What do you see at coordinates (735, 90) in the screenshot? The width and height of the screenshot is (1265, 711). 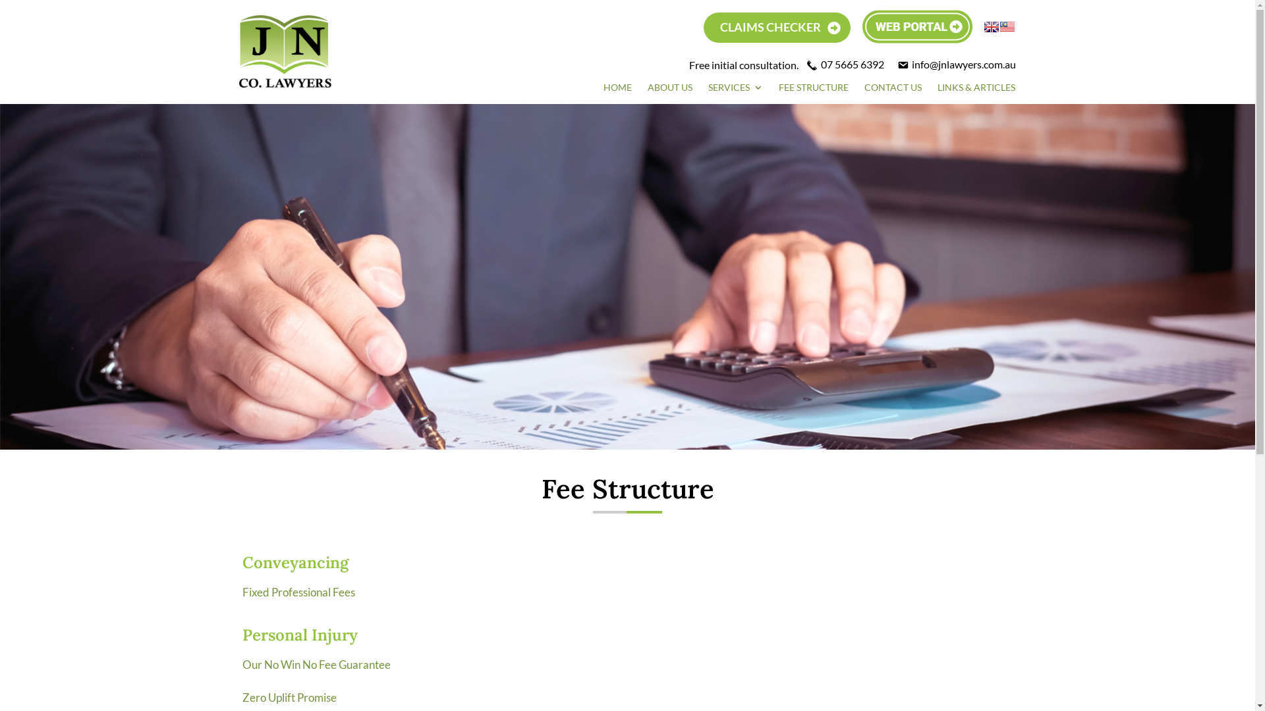 I see `SERVICES` at bounding box center [735, 90].